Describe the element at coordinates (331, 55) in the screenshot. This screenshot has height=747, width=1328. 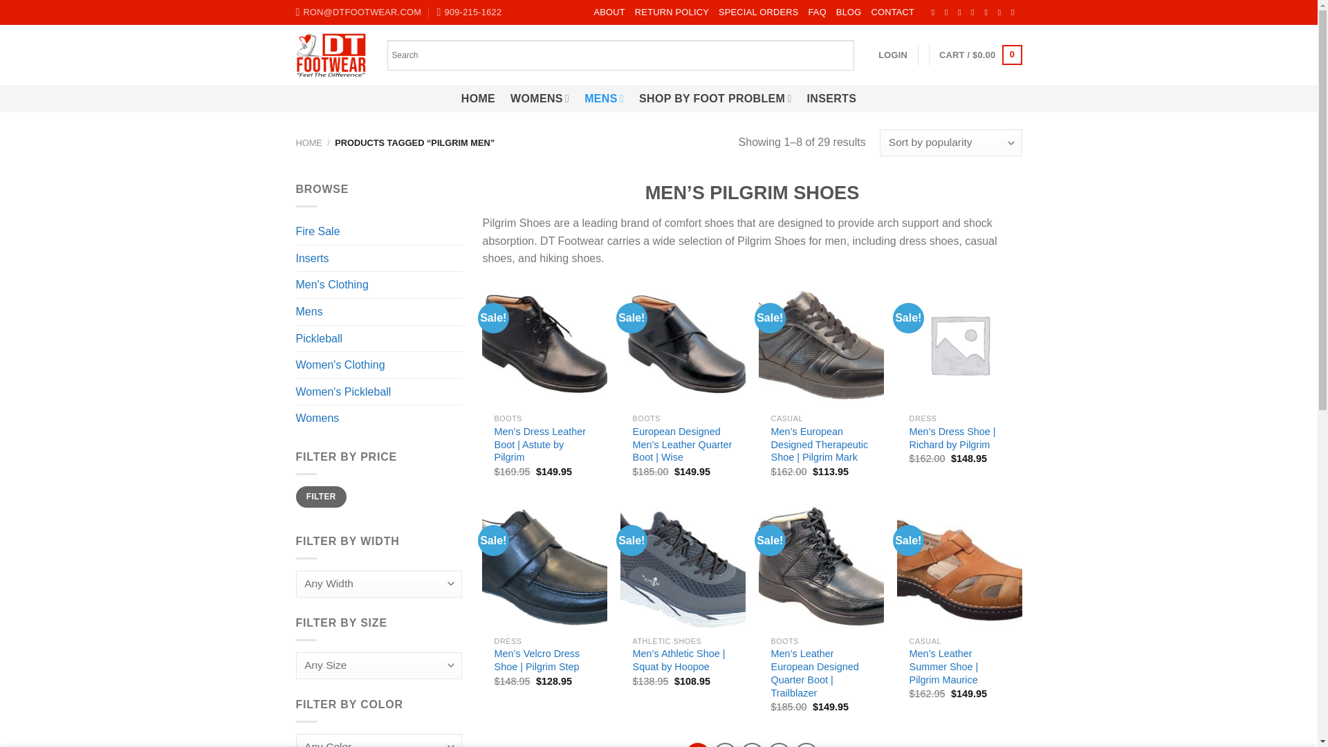
I see `DT Footwear - Feel The Difference` at that location.